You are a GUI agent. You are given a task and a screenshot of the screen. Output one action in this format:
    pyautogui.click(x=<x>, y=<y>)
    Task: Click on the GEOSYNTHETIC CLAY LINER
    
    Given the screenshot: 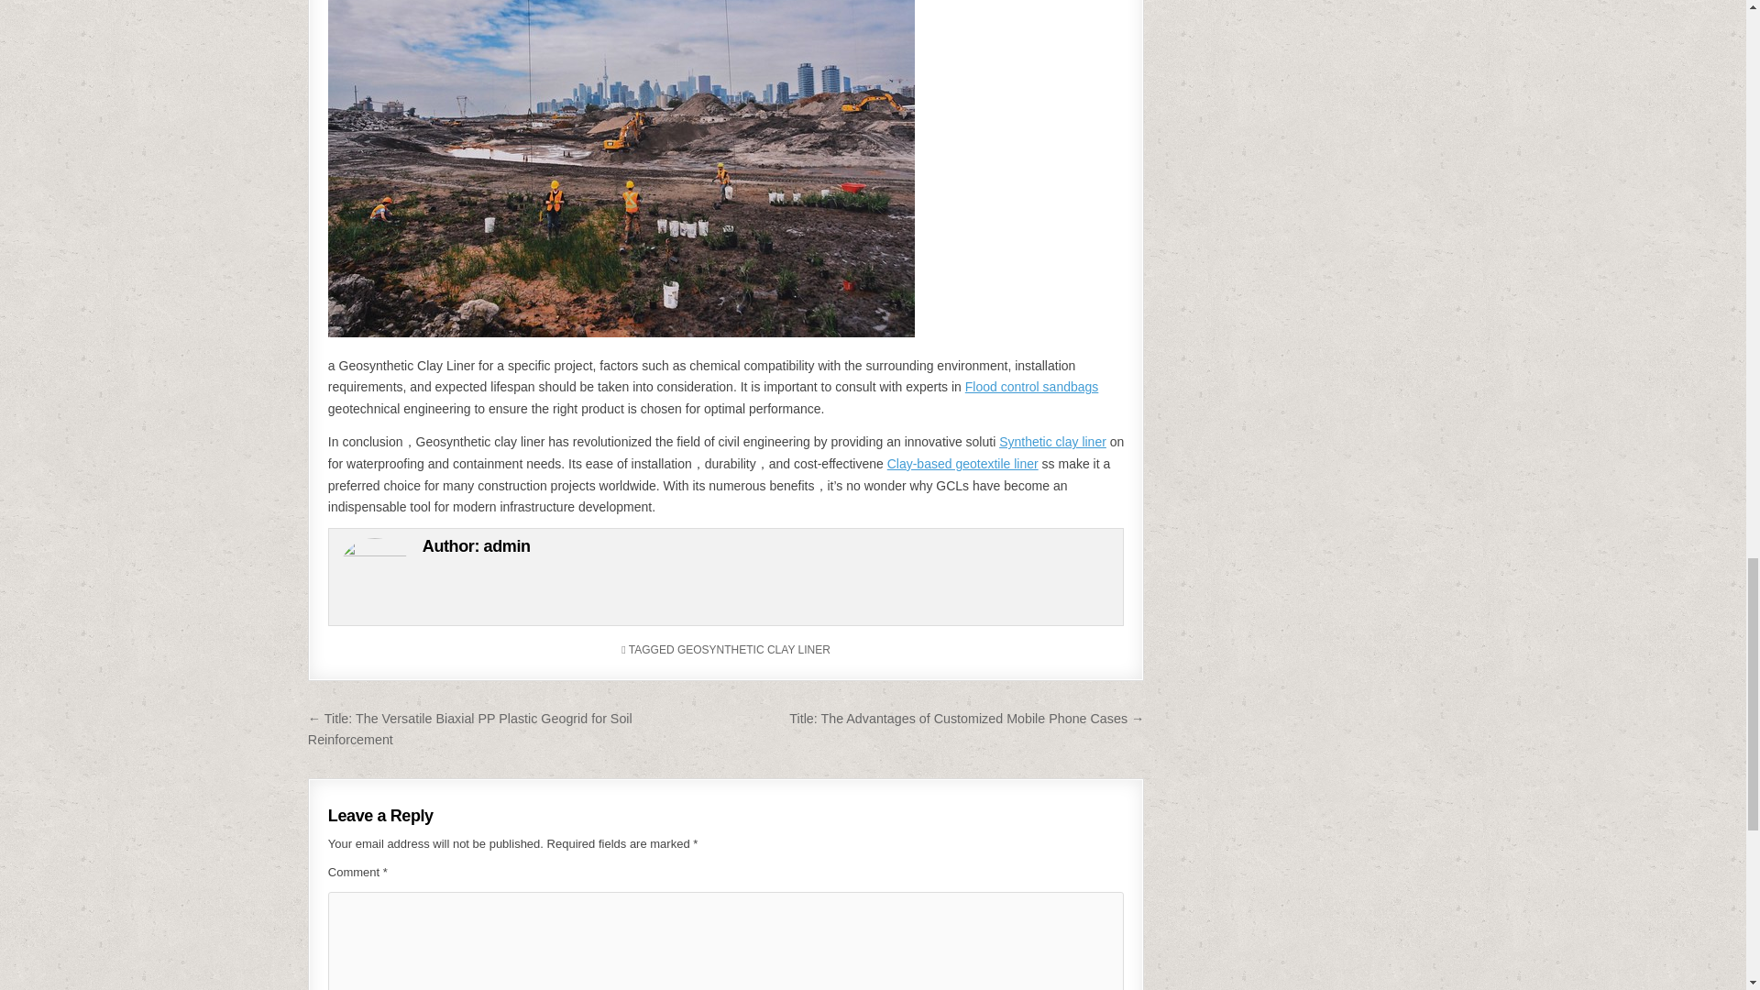 What is the action you would take?
    pyautogui.click(x=753, y=650)
    